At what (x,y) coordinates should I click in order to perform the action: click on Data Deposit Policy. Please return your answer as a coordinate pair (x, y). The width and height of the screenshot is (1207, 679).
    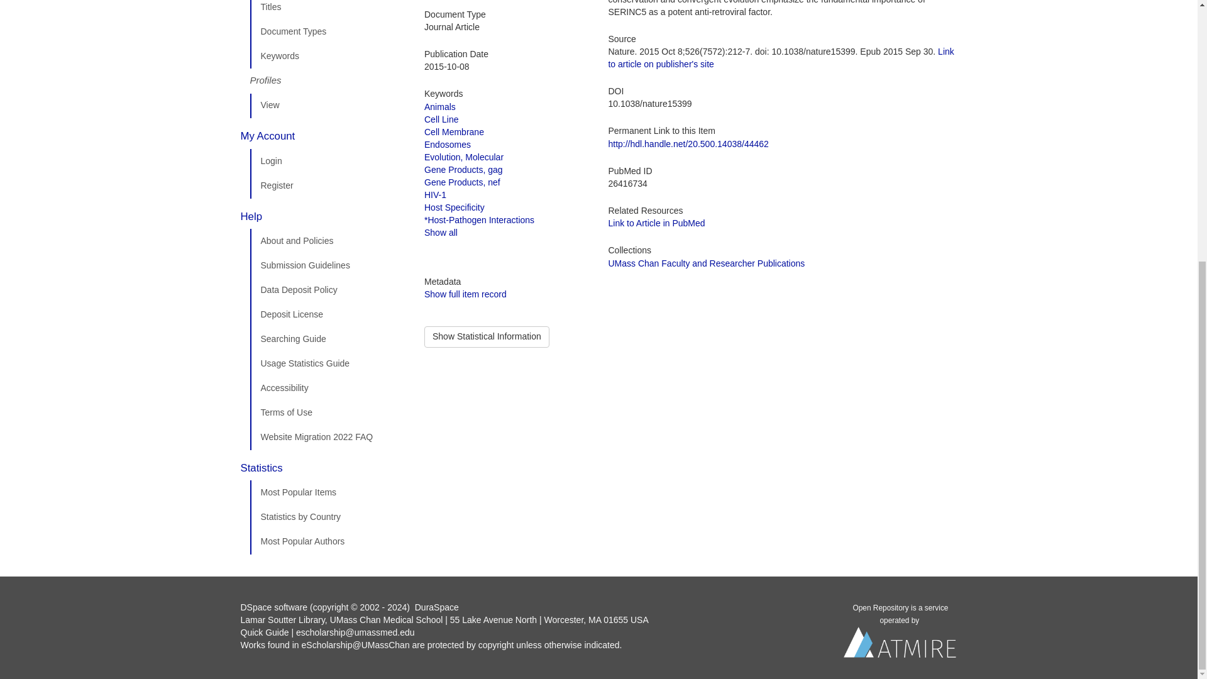
    Looking at the image, I should click on (328, 290).